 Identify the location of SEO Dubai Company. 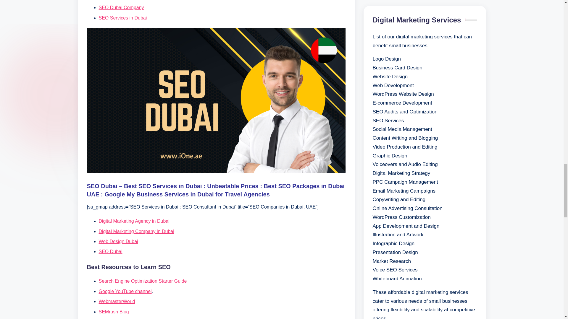
(121, 7).